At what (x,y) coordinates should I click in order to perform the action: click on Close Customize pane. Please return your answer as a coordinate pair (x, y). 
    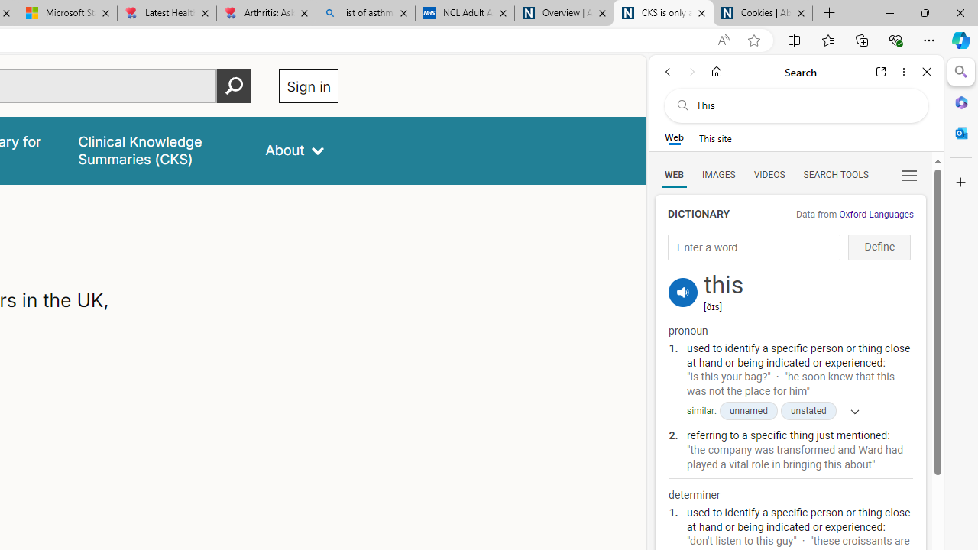
    Looking at the image, I should click on (961, 183).